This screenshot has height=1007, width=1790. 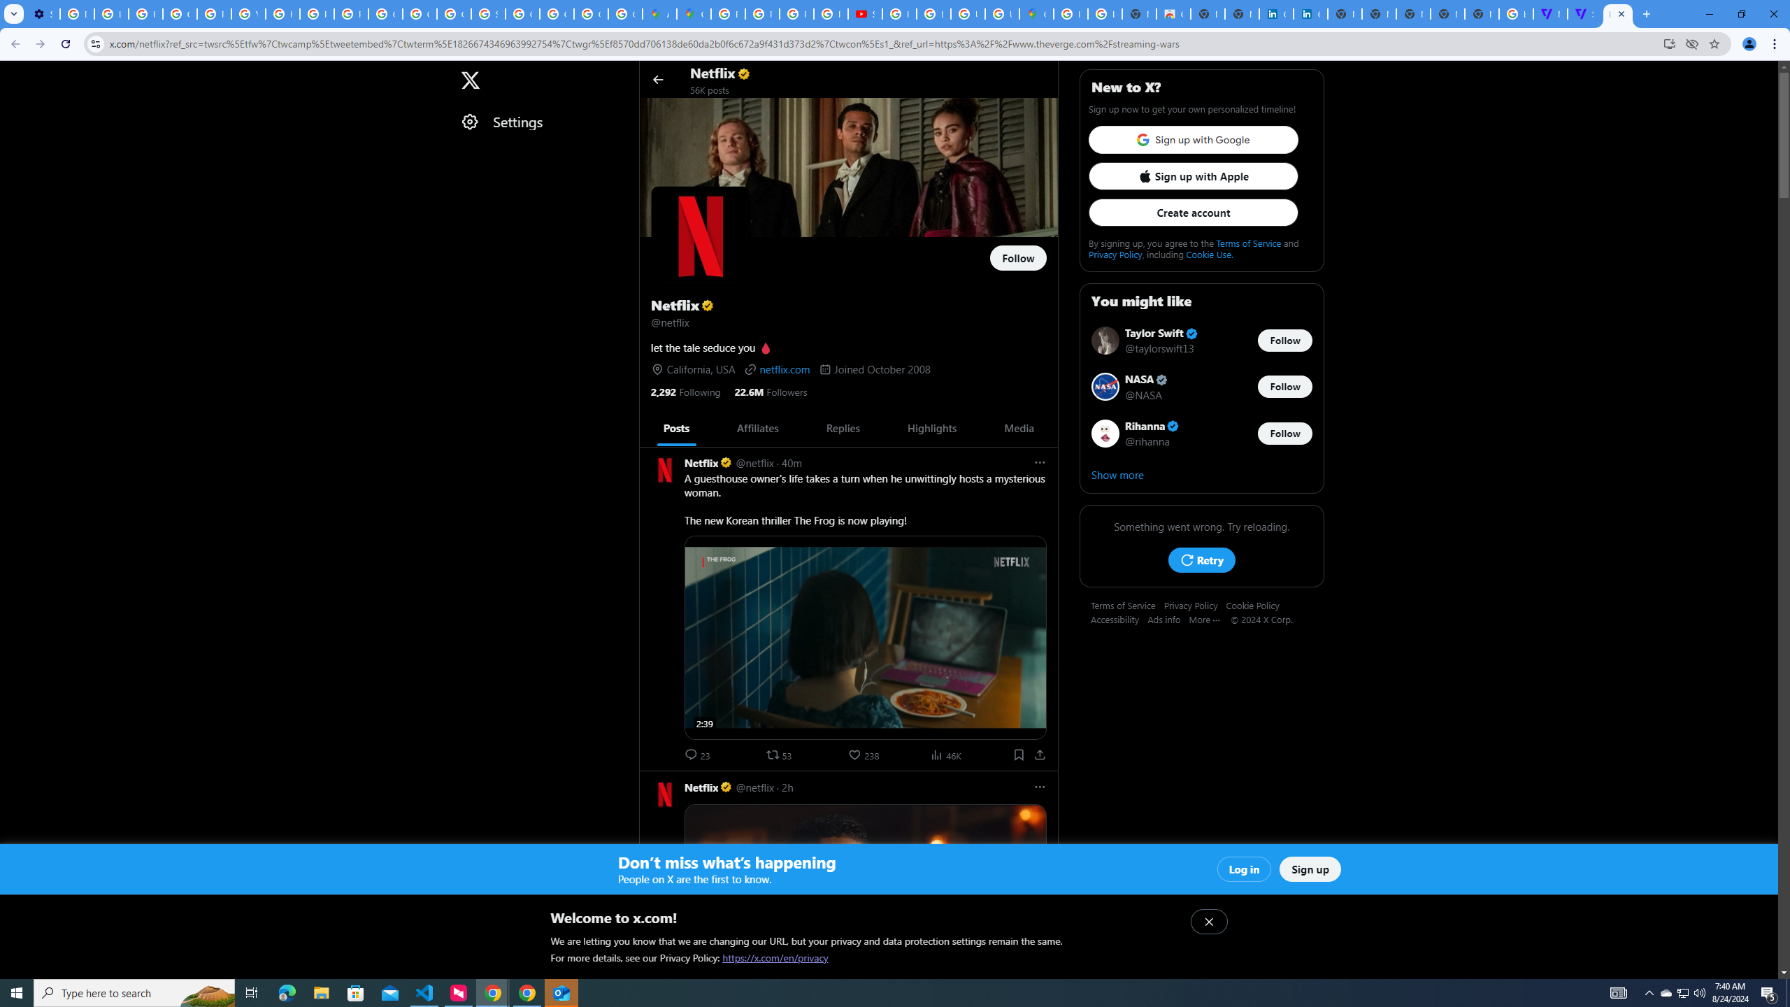 I want to click on Provides details about verified accounts., so click(x=708, y=305).